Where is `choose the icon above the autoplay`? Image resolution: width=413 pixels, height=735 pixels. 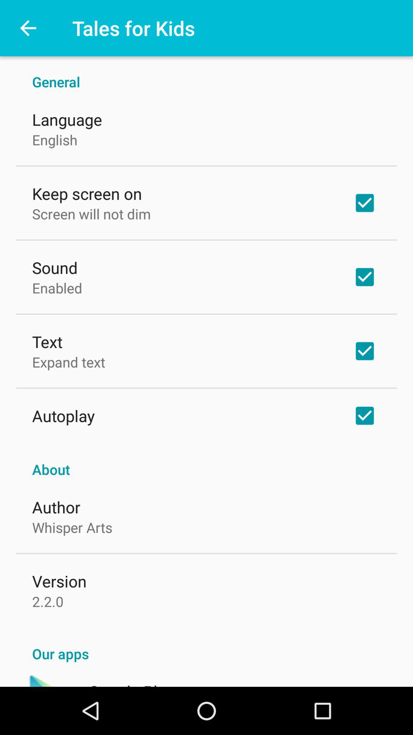 choose the icon above the autoplay is located at coordinates (69, 362).